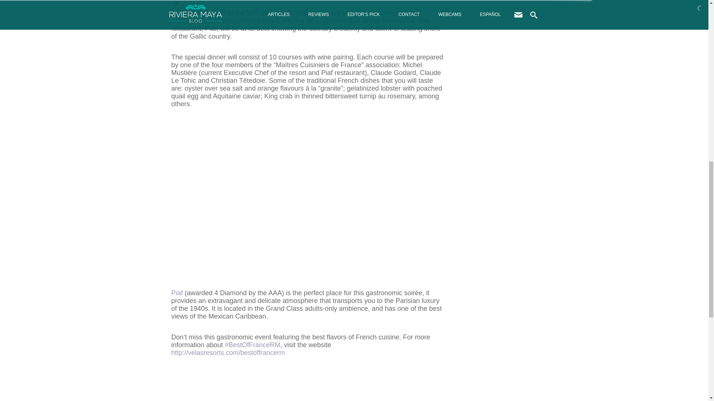  Describe the element at coordinates (177, 293) in the screenshot. I see `Piaf` at that location.